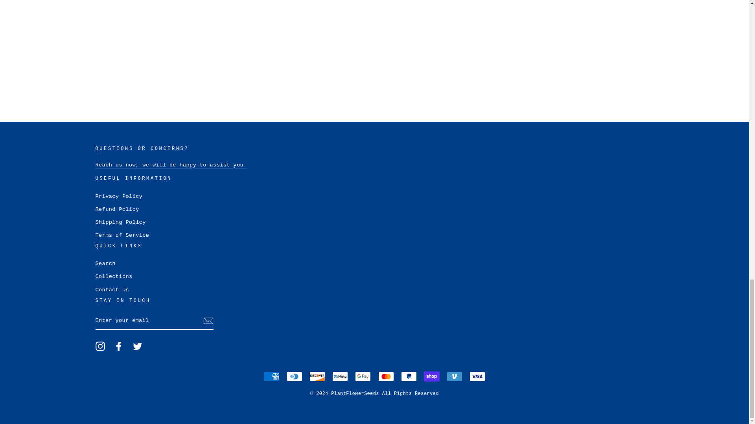  I want to click on Discover, so click(317, 376).